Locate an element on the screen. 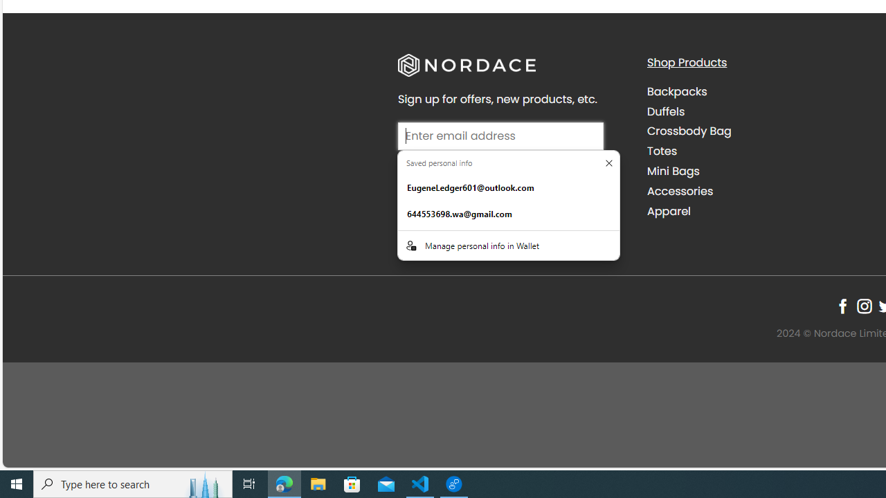  Follow on Instagram is located at coordinates (864, 306).